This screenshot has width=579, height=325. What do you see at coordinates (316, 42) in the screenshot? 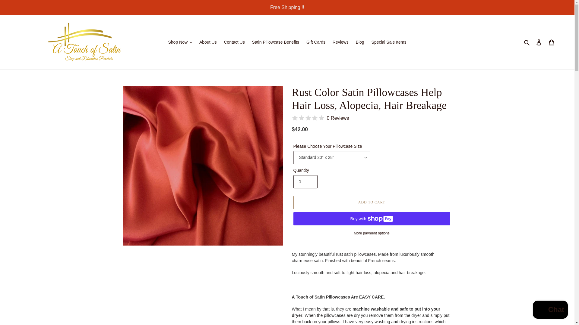
I see `Gift Cards` at bounding box center [316, 42].